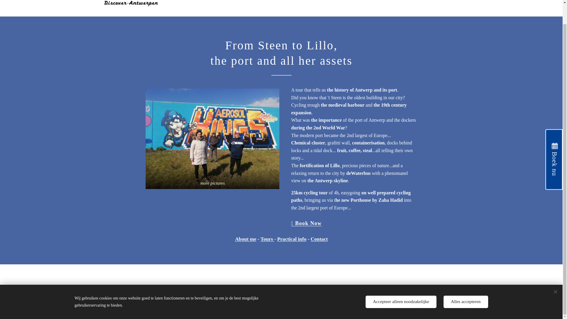 The height and width of the screenshot is (319, 567). What do you see at coordinates (401, 279) in the screenshot?
I see `Accepteer alleen noodzakelijke` at bounding box center [401, 279].